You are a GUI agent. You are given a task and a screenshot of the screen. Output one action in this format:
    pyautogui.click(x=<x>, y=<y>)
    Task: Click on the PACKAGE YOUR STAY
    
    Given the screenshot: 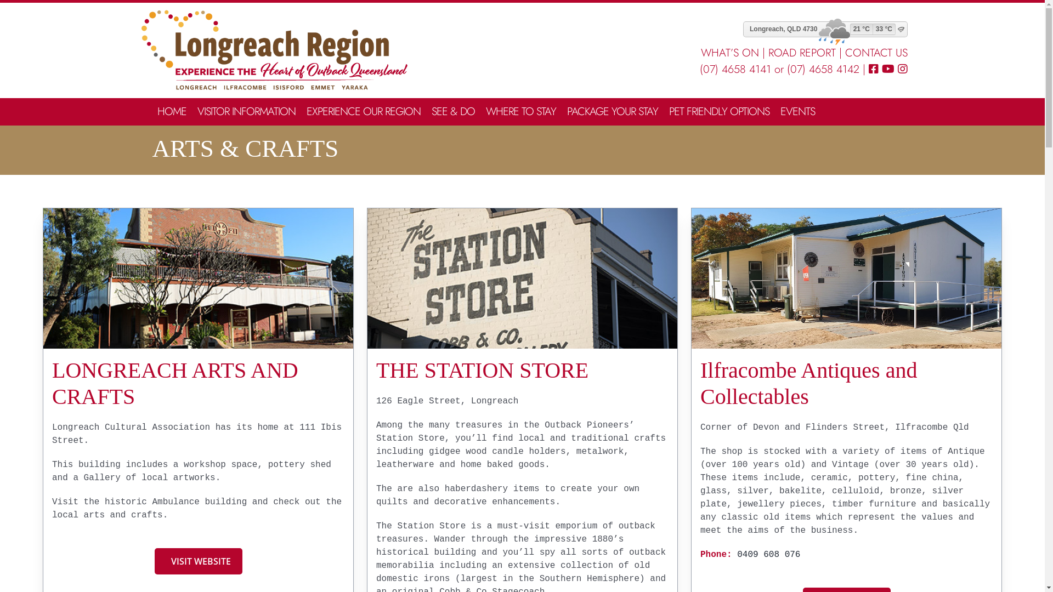 What is the action you would take?
    pyautogui.click(x=613, y=112)
    